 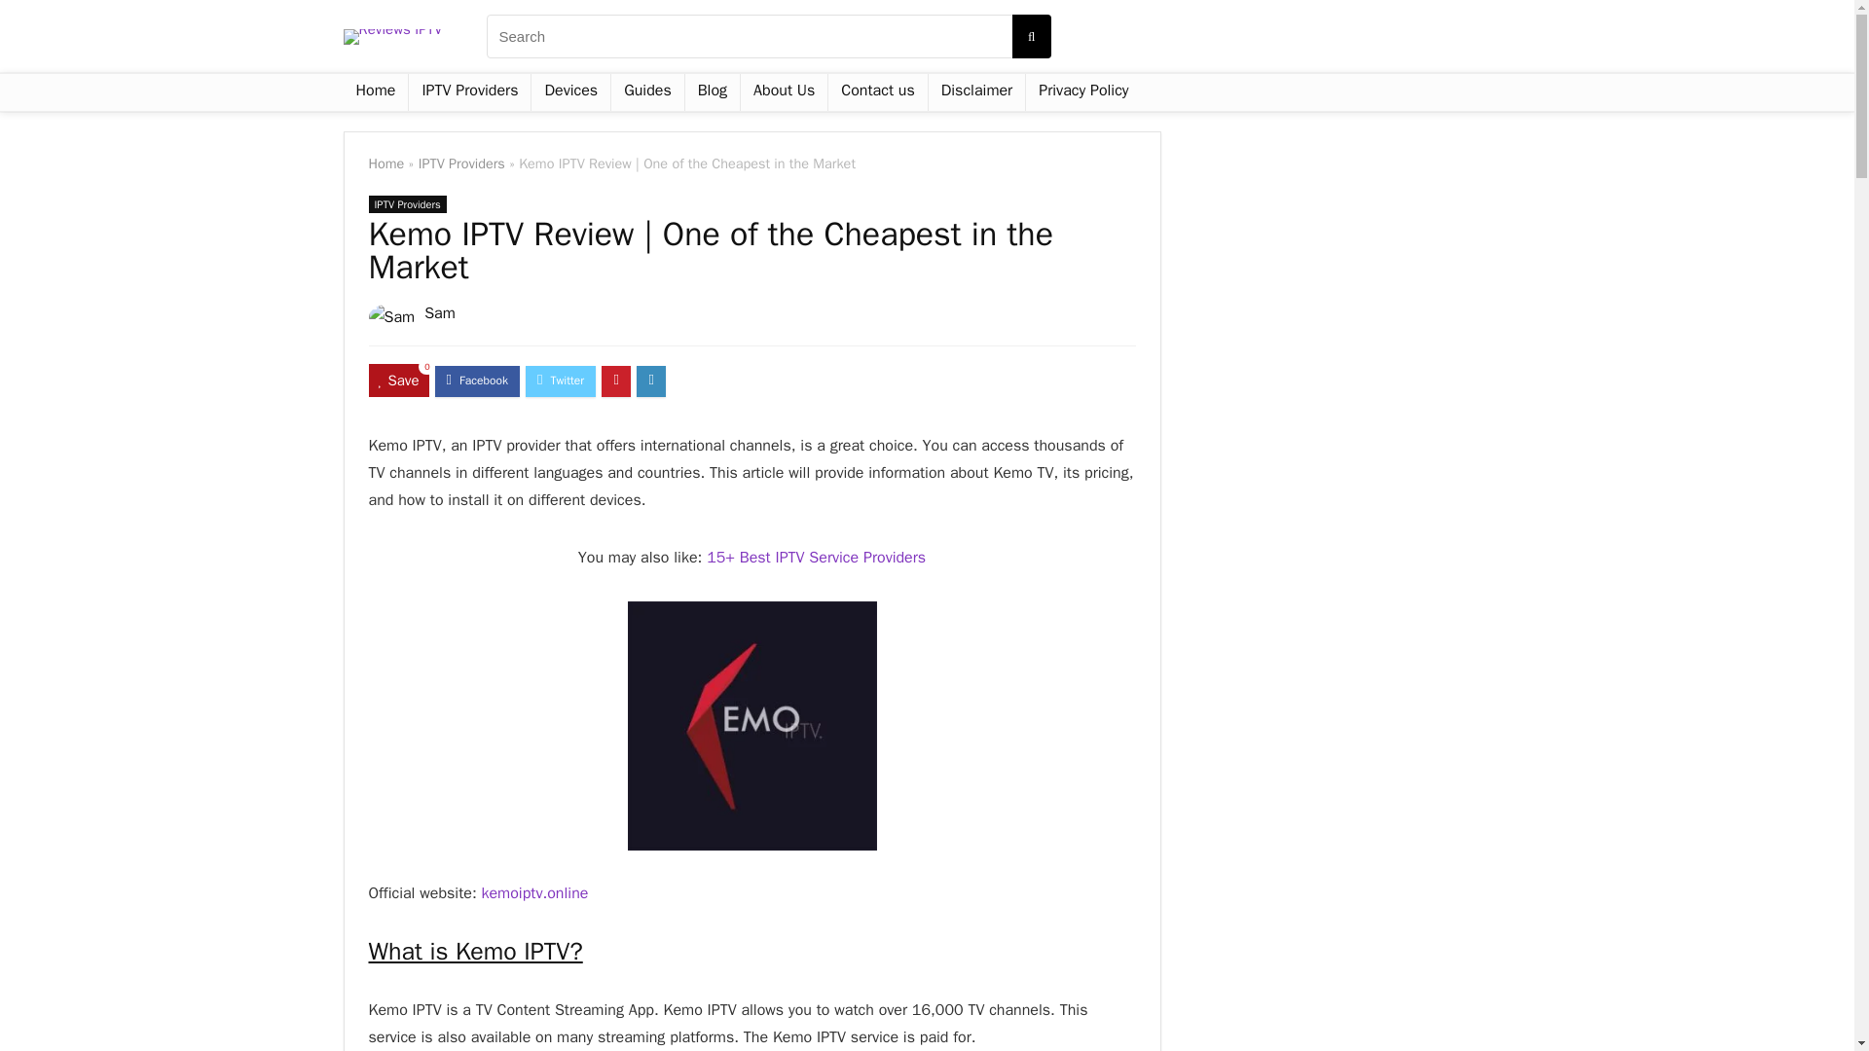 What do you see at coordinates (976, 91) in the screenshot?
I see `Disclaimer` at bounding box center [976, 91].